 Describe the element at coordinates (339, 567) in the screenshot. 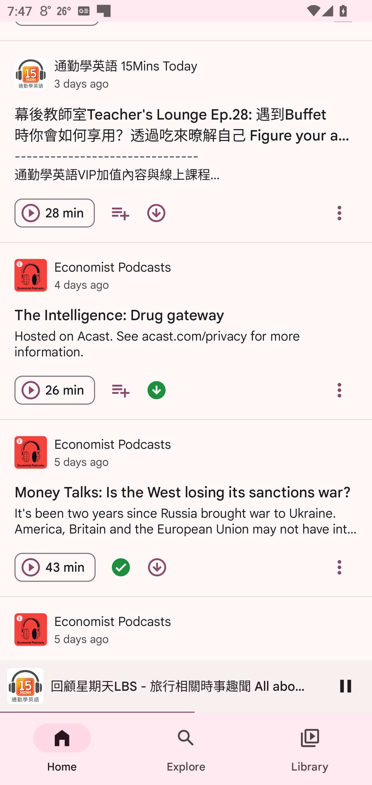

I see `Overflow menu` at that location.